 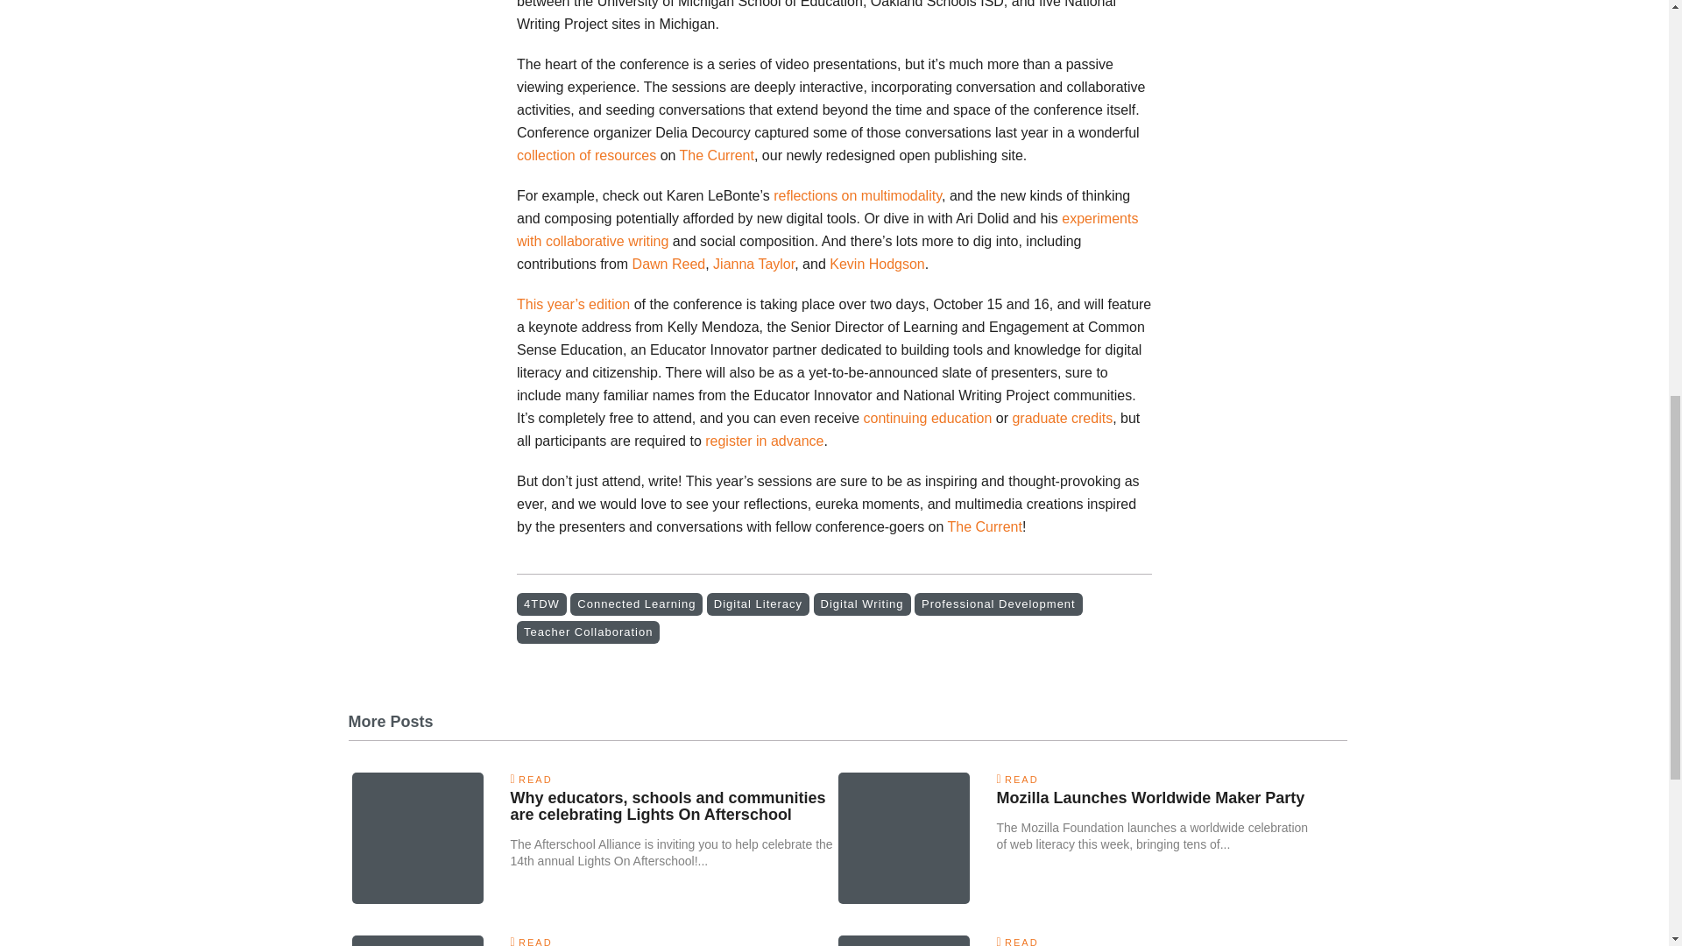 I want to click on Digital Writing, so click(x=862, y=604).